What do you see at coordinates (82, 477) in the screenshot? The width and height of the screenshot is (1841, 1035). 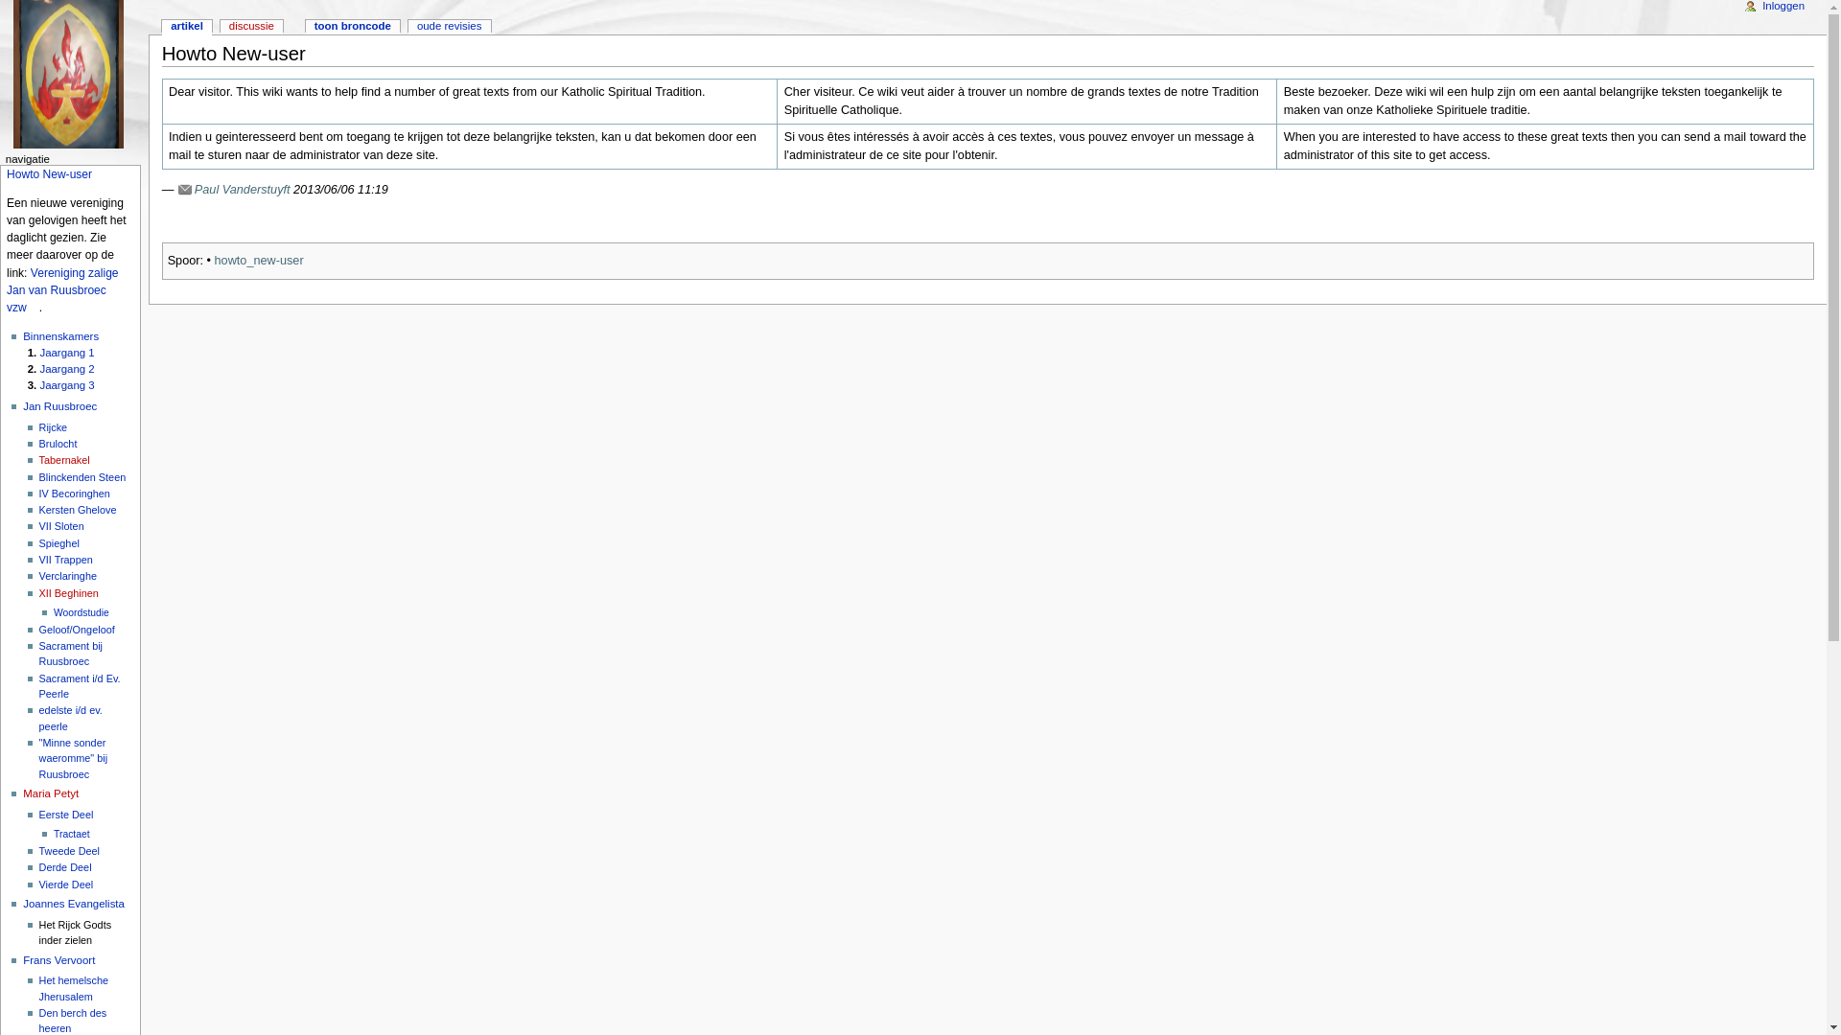 I see `Blinckenden Steen` at bounding box center [82, 477].